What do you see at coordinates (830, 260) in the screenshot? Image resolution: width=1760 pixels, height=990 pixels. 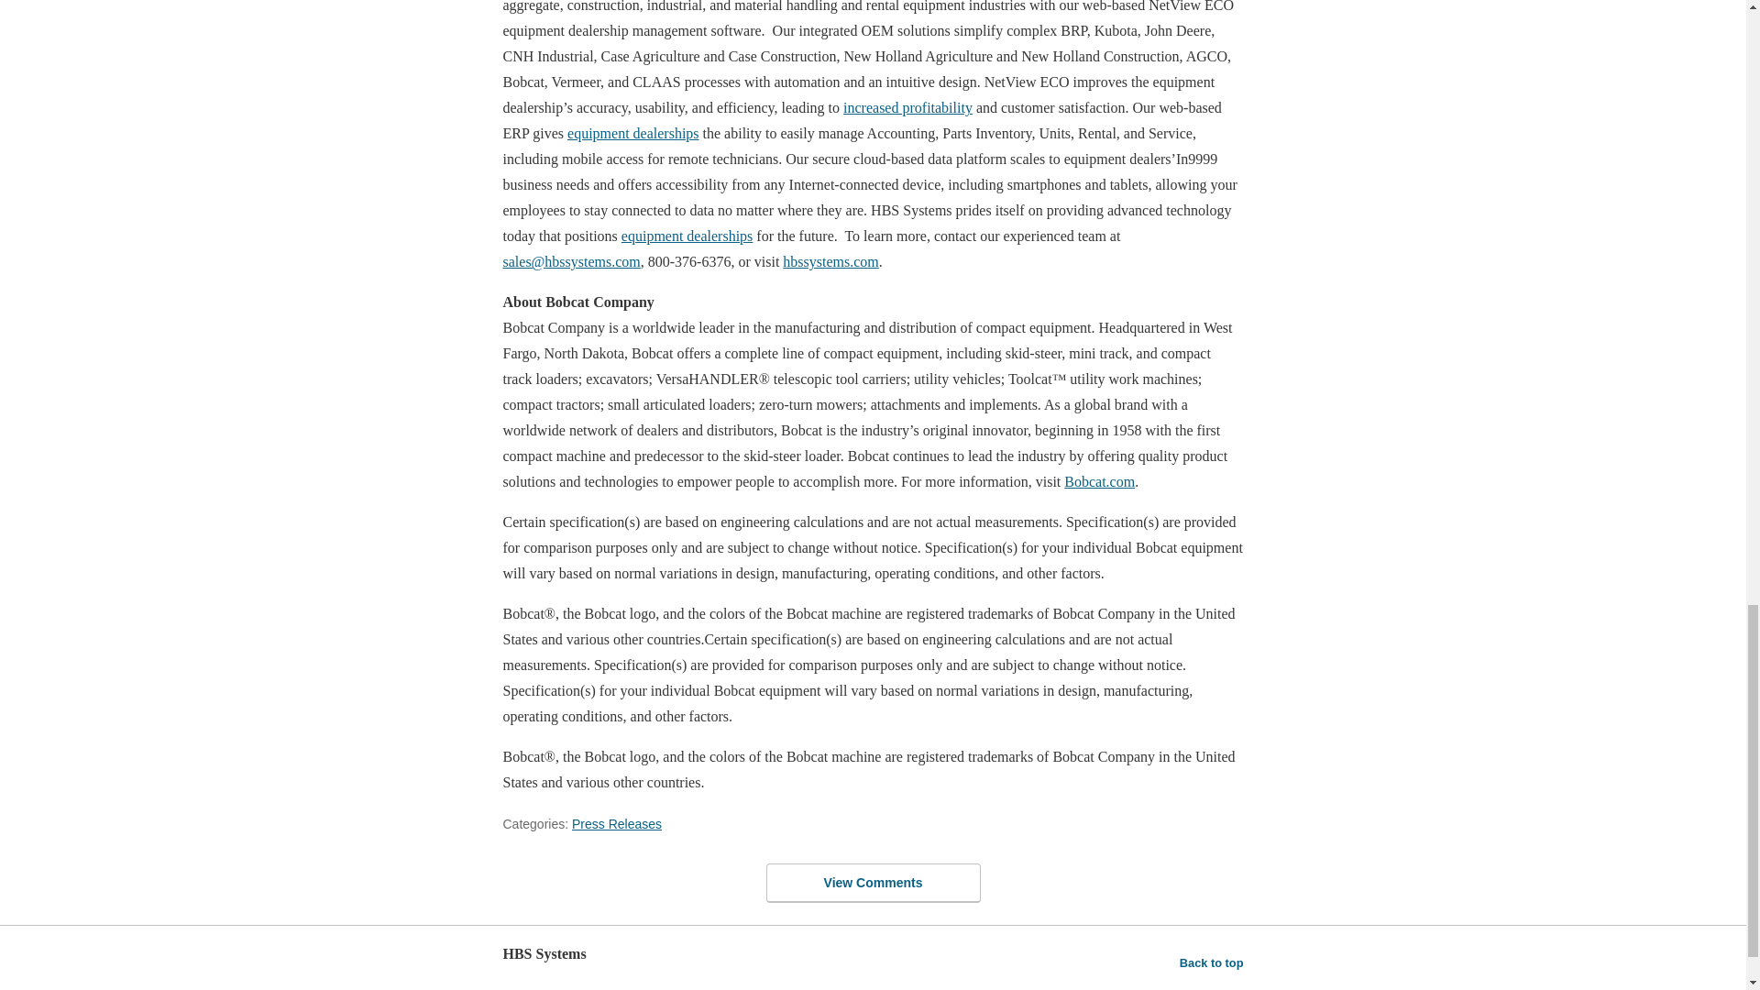 I see `hbssystems.com` at bounding box center [830, 260].